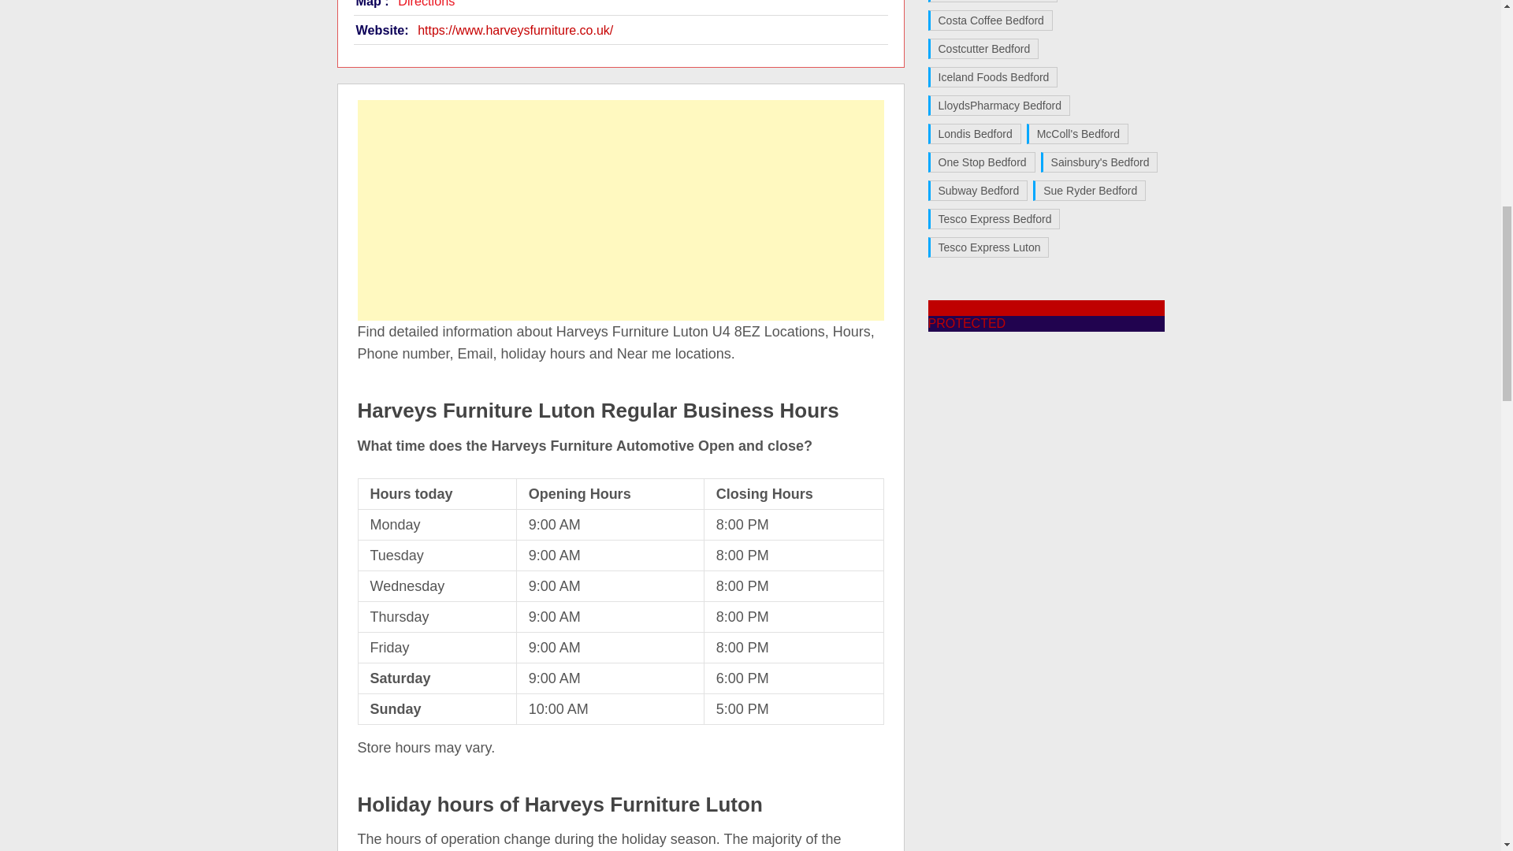 Image resolution: width=1513 pixels, height=851 pixels. What do you see at coordinates (515, 30) in the screenshot?
I see `Harveys Furniture Hours` at bounding box center [515, 30].